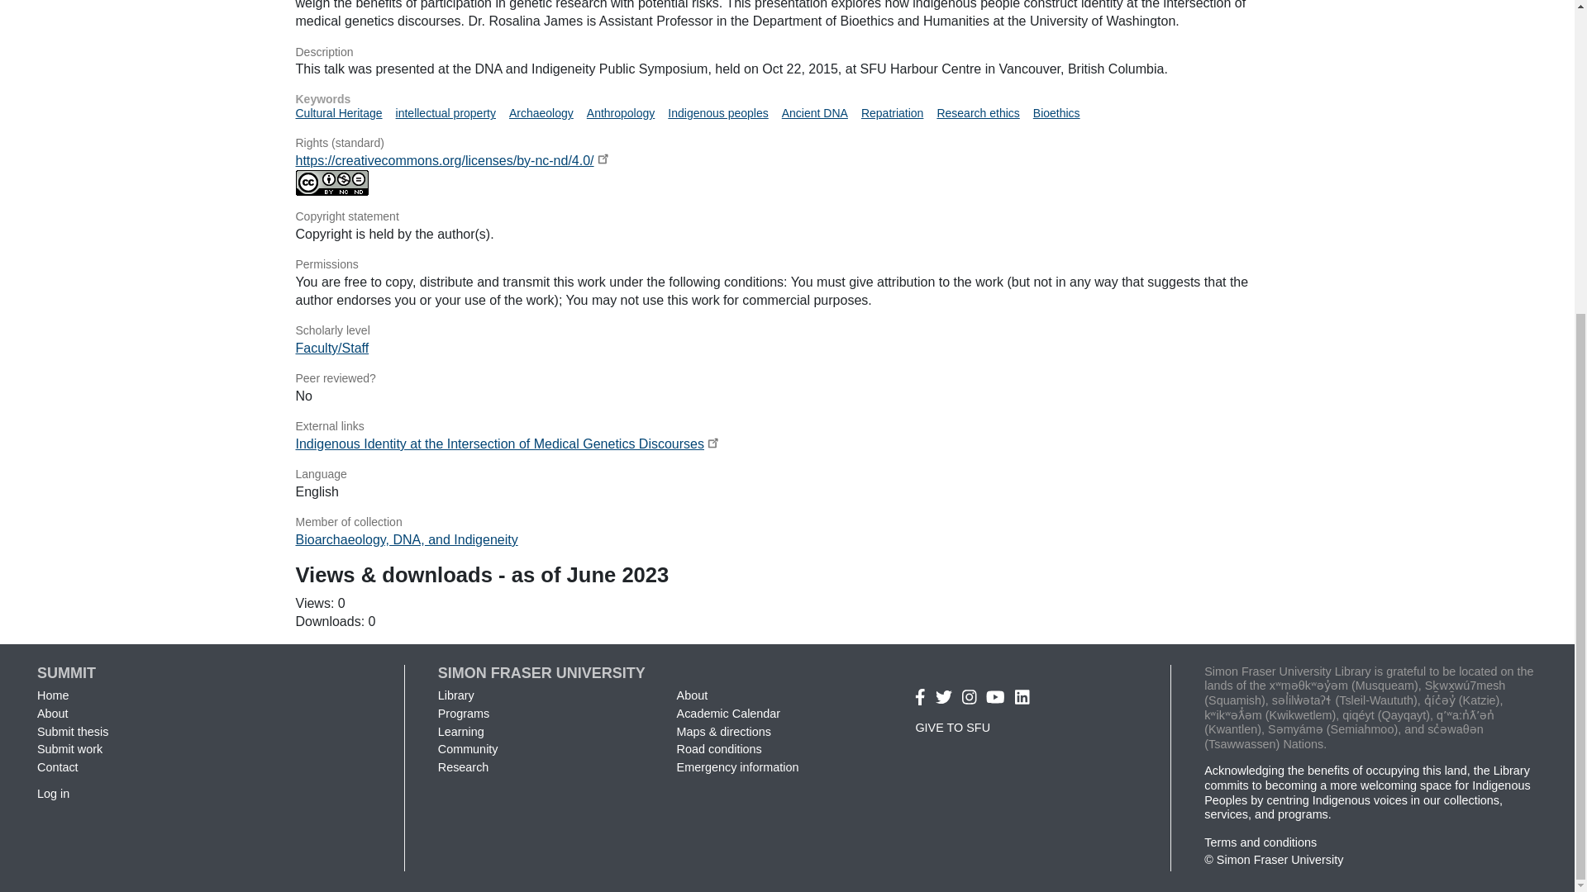  What do you see at coordinates (787, 474) in the screenshot?
I see `Language` at bounding box center [787, 474].